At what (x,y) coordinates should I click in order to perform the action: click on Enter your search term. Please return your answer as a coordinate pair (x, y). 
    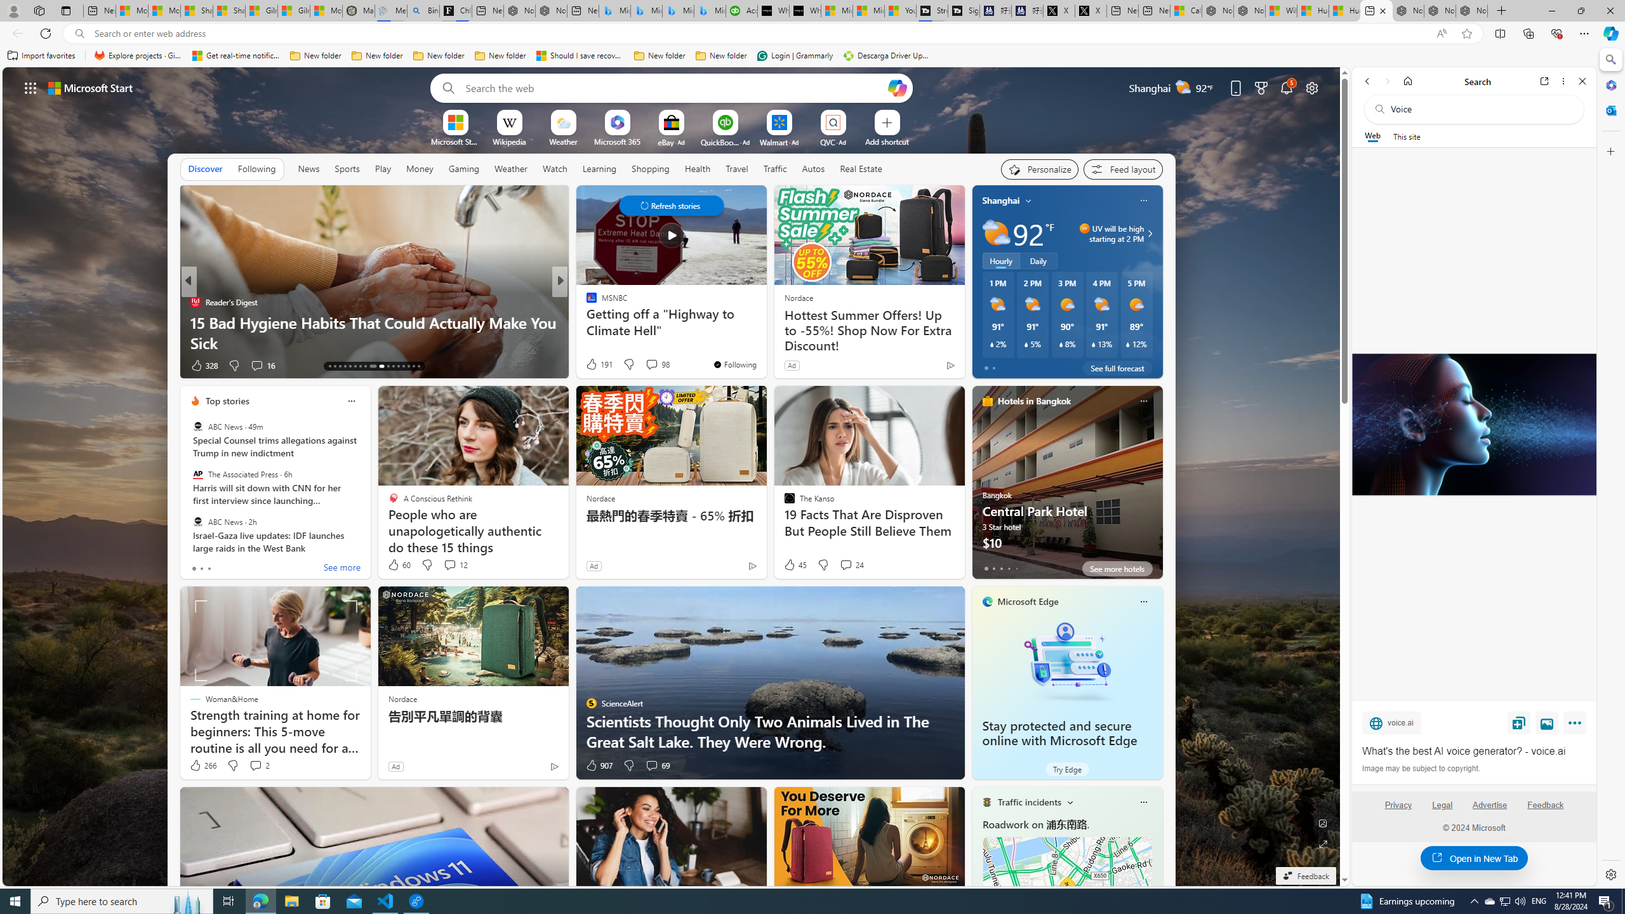
    Looking at the image, I should click on (674, 88).